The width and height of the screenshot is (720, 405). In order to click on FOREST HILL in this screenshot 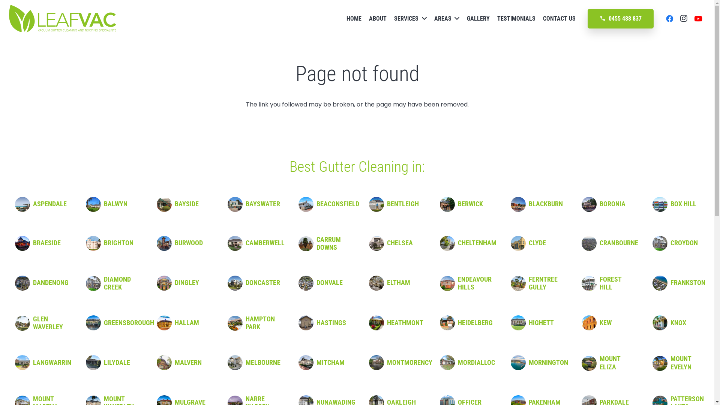, I will do `click(610, 283)`.